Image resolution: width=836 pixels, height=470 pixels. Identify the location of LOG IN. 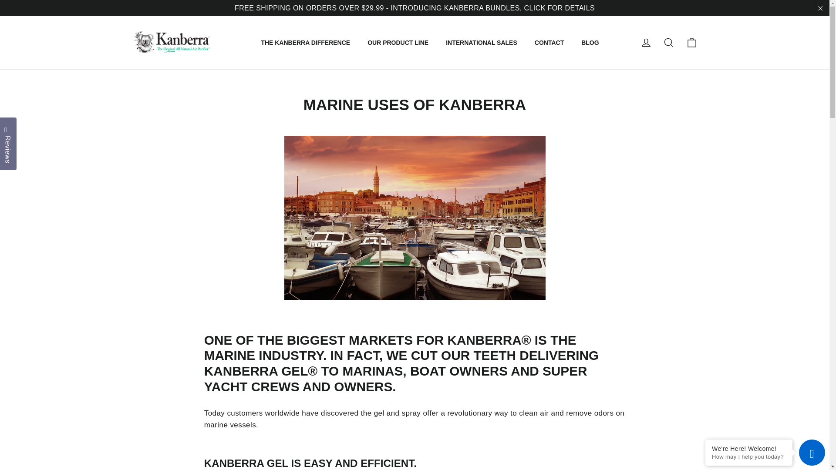
(646, 43).